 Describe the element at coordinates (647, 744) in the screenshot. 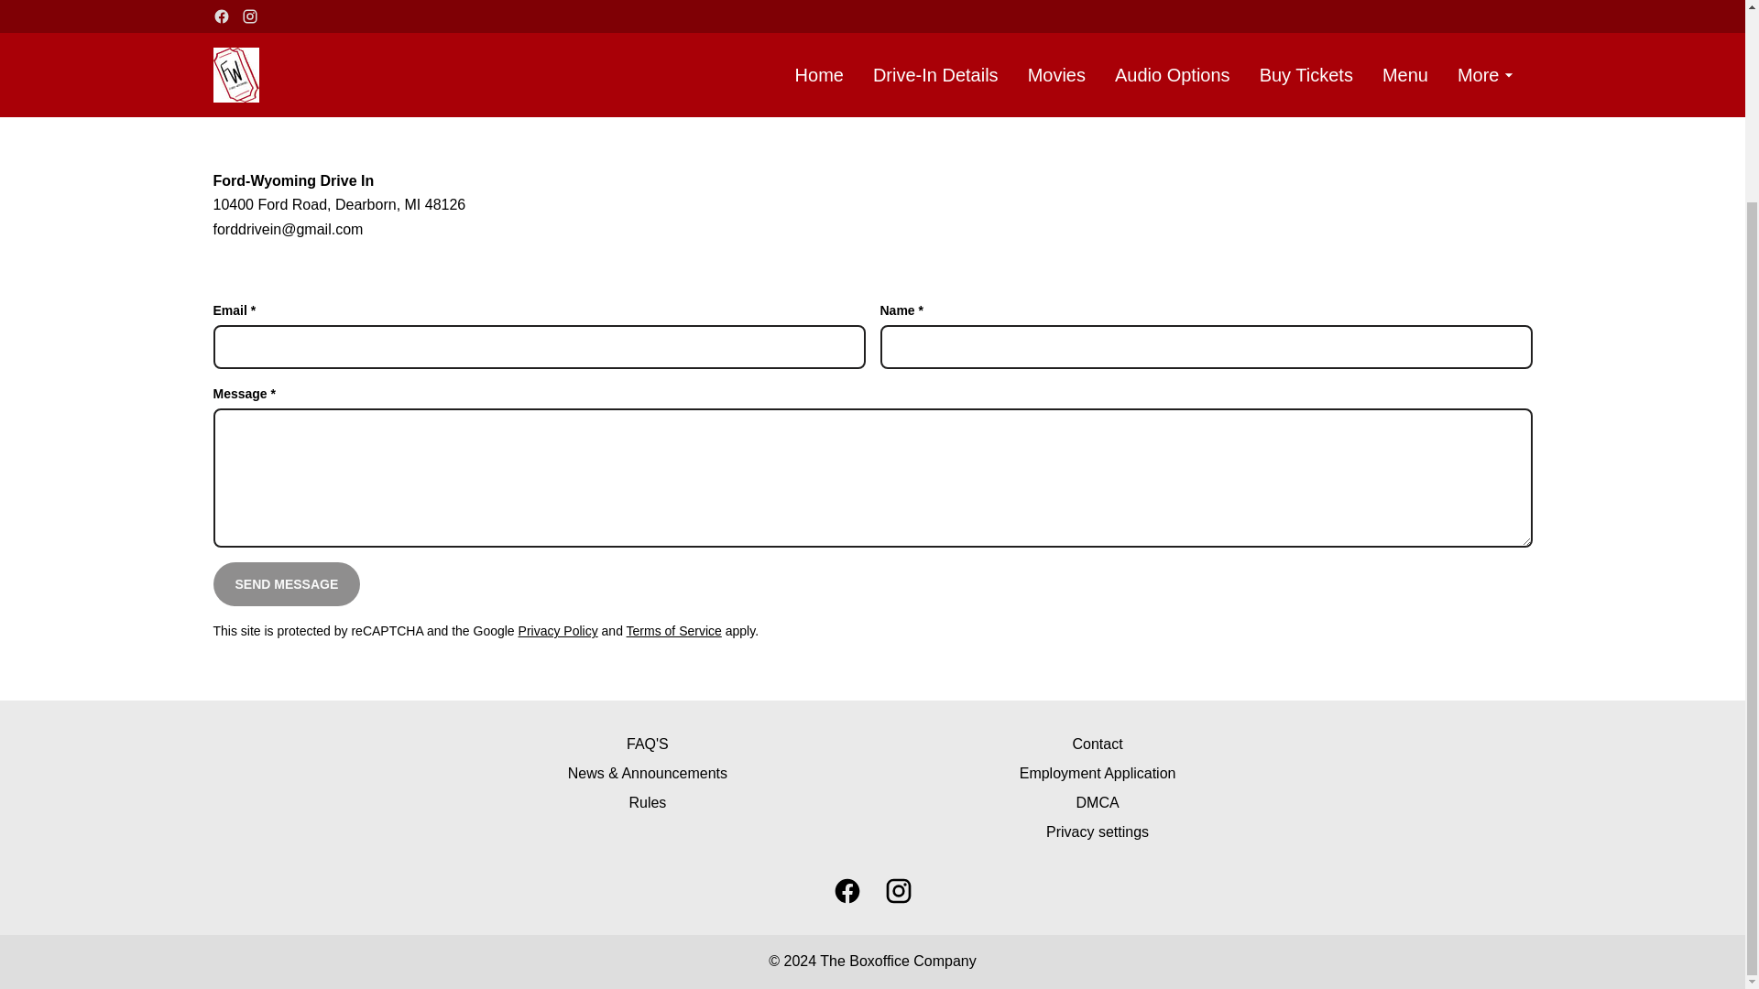

I see `FAQ'S` at that location.